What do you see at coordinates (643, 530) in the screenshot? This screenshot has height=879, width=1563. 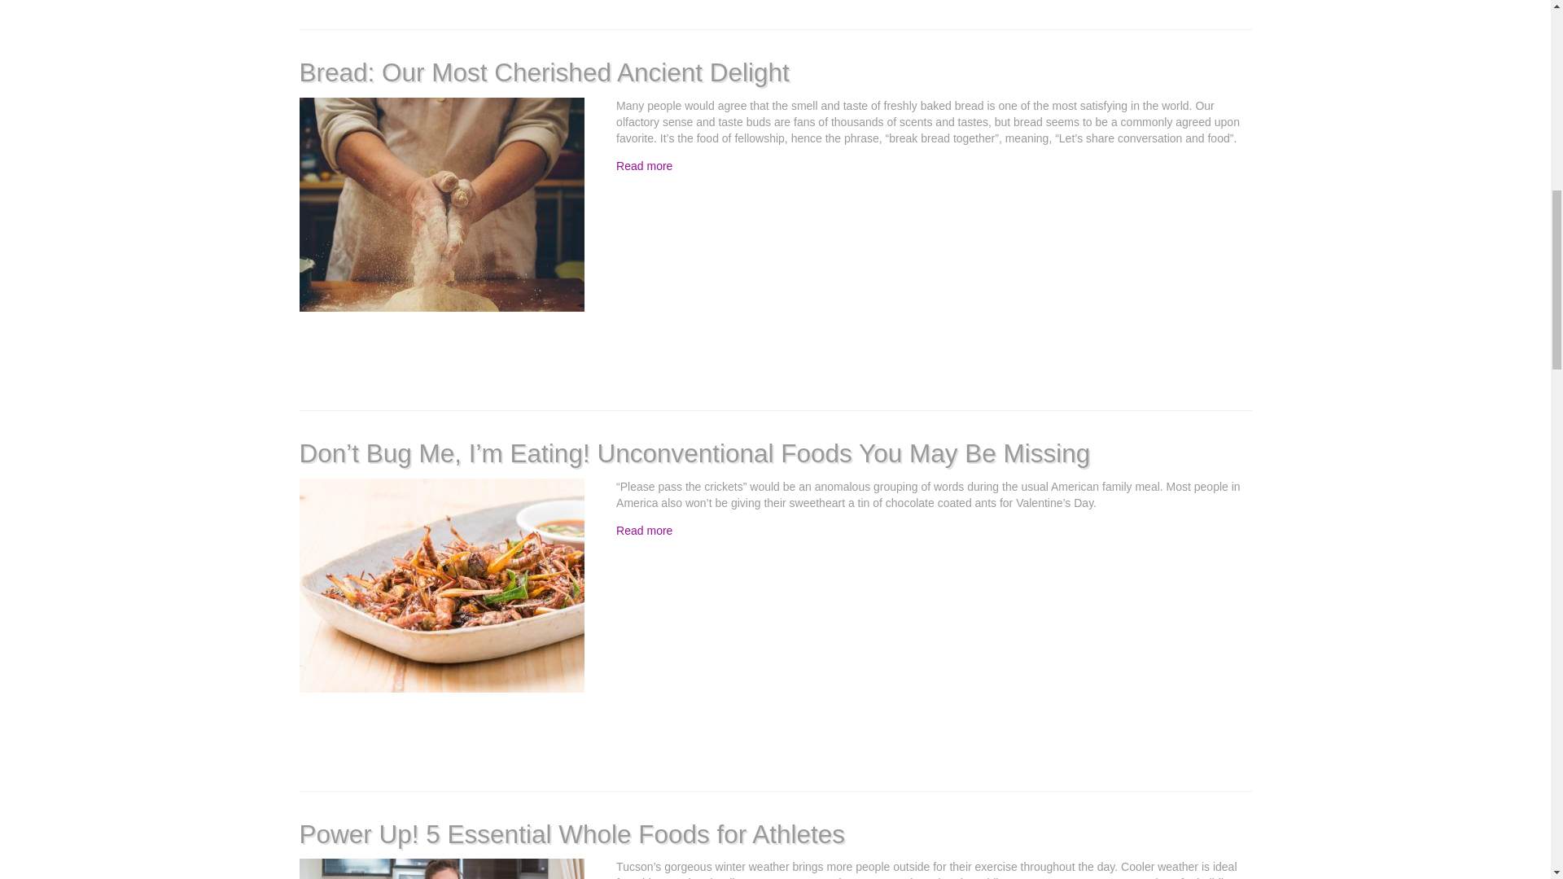 I see `Read more` at bounding box center [643, 530].